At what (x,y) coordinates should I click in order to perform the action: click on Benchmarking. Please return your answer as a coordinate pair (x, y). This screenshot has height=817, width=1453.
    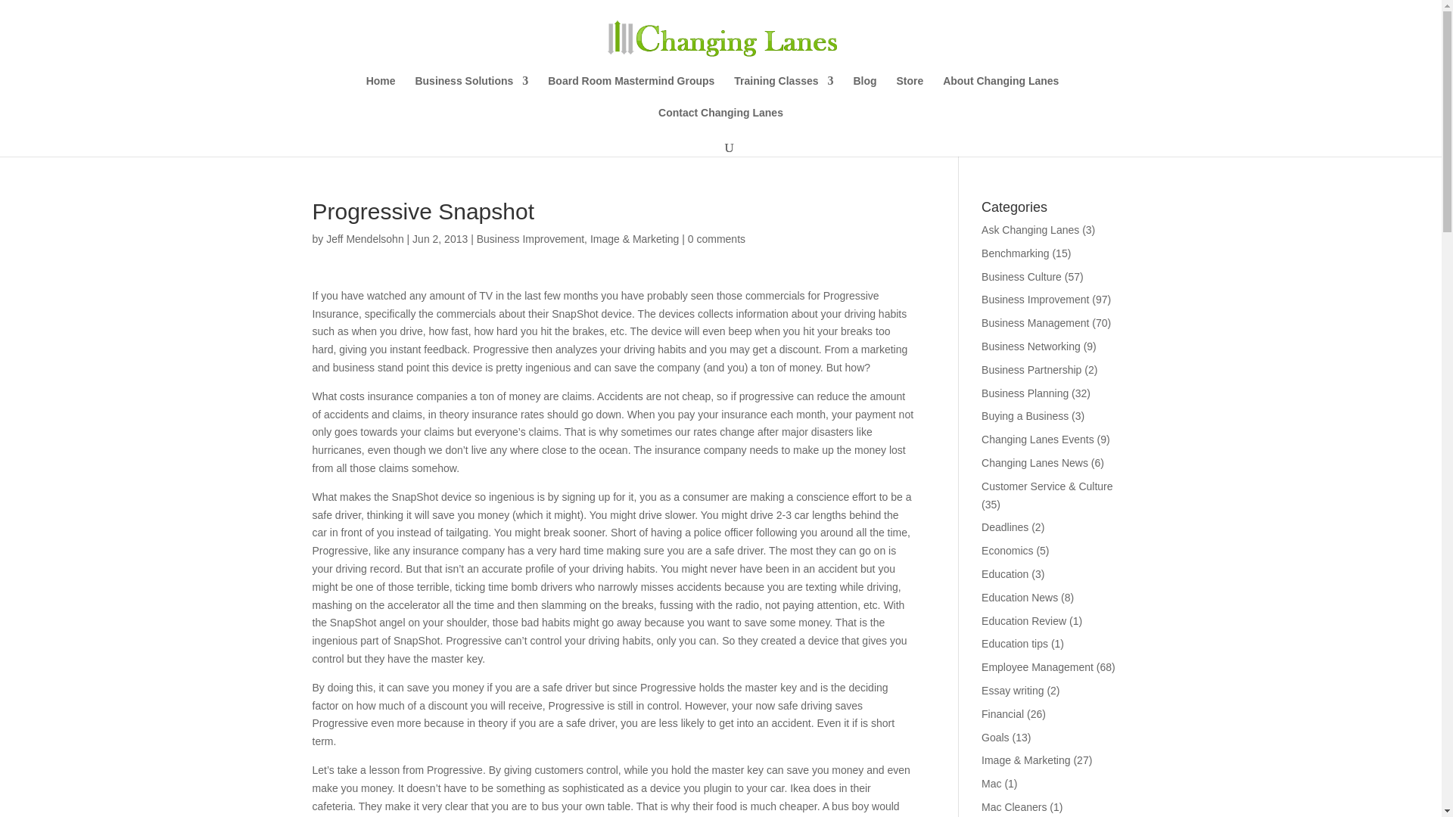
    Looking at the image, I should click on (1016, 253).